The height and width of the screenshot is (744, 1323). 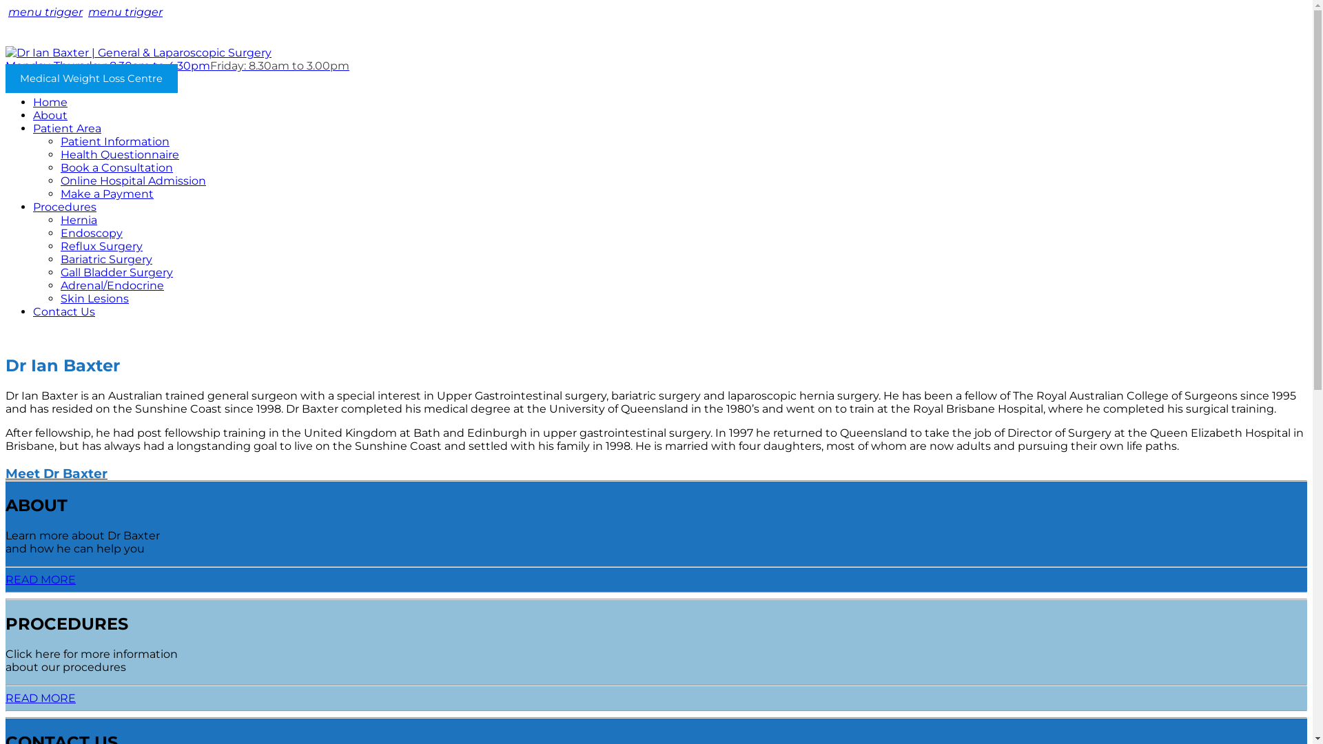 I want to click on menu trigger, so click(x=45, y=12).